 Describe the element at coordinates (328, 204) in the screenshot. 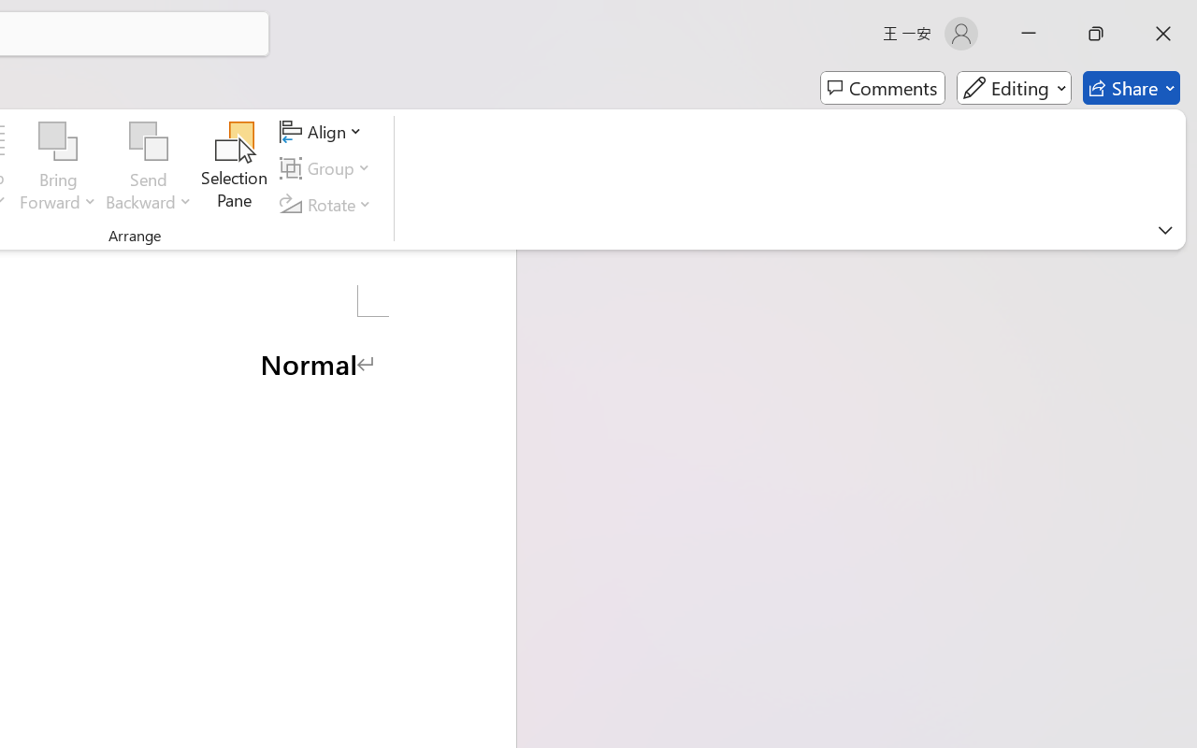

I see `Rotate` at that location.